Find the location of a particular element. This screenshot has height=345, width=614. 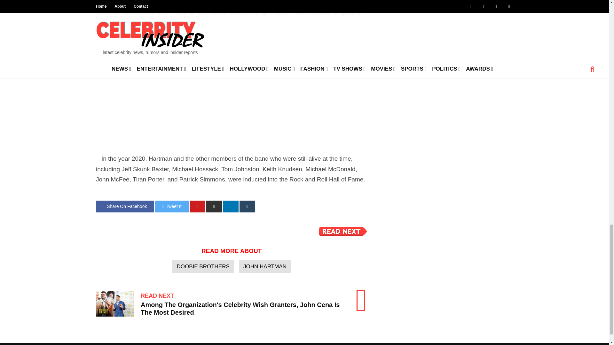

Share On Tumblr is located at coordinates (247, 206).